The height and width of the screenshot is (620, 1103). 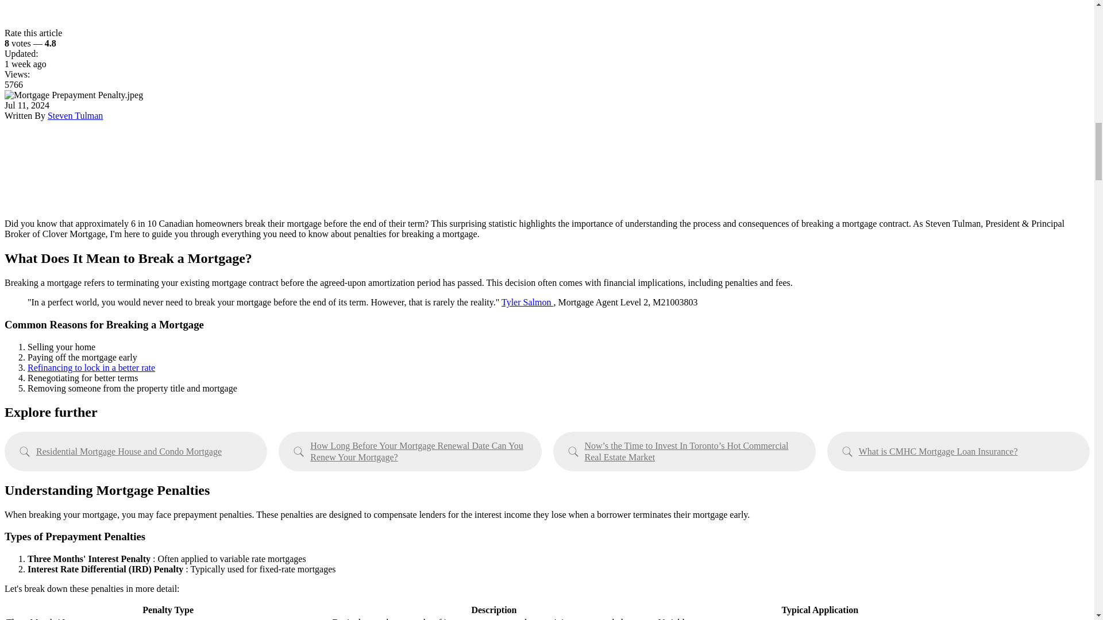 I want to click on Residential Mortgage House and Condo Mortgage, so click(x=136, y=451).